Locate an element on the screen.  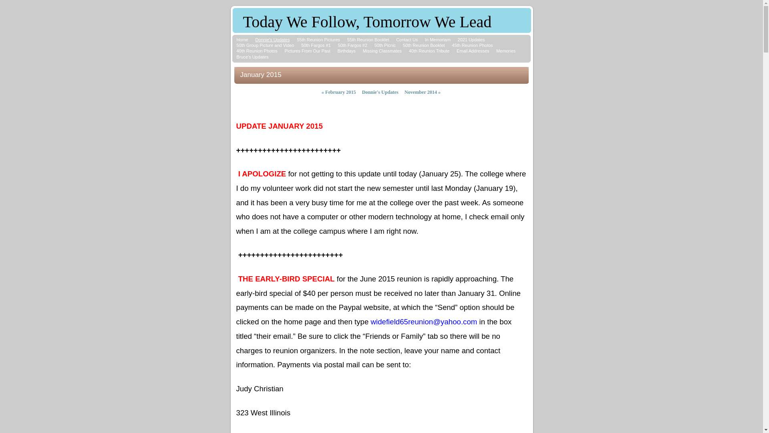
40th Reunion Tribute is located at coordinates (429, 51).